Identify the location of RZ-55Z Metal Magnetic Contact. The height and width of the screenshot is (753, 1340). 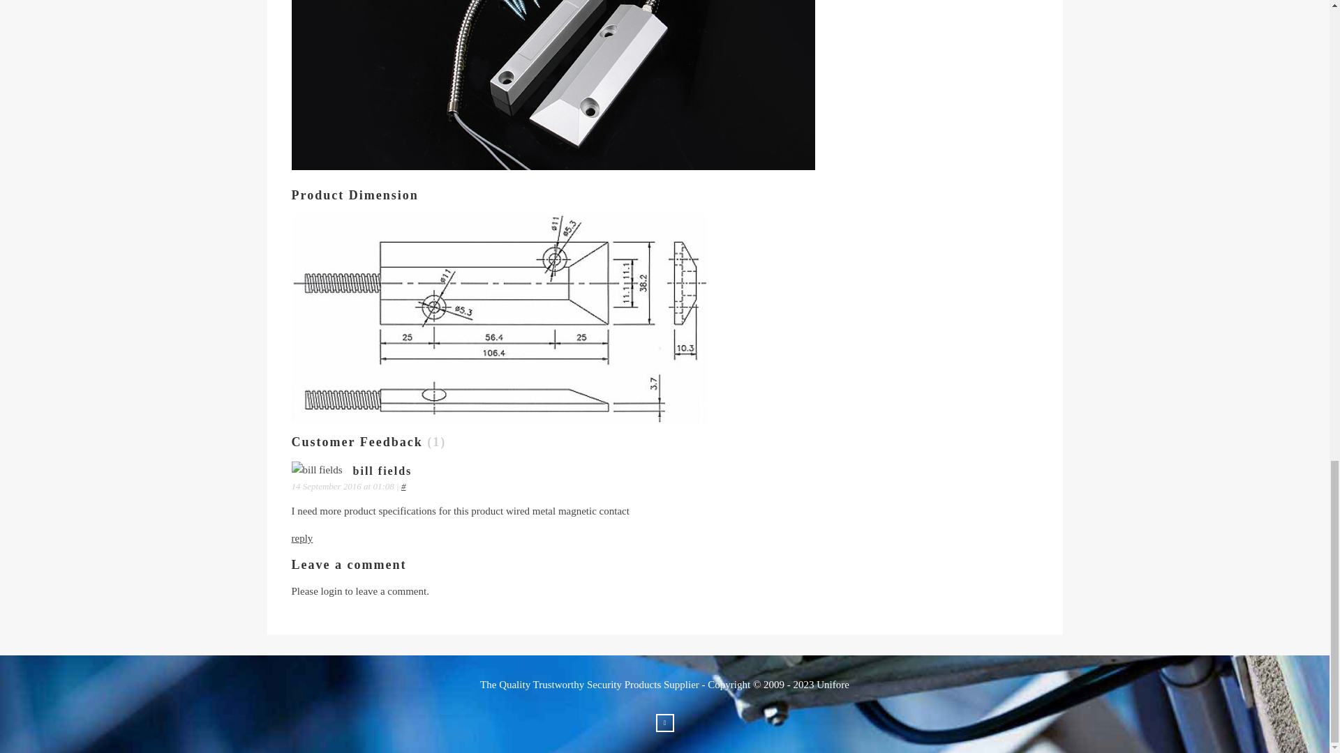
(554, 85).